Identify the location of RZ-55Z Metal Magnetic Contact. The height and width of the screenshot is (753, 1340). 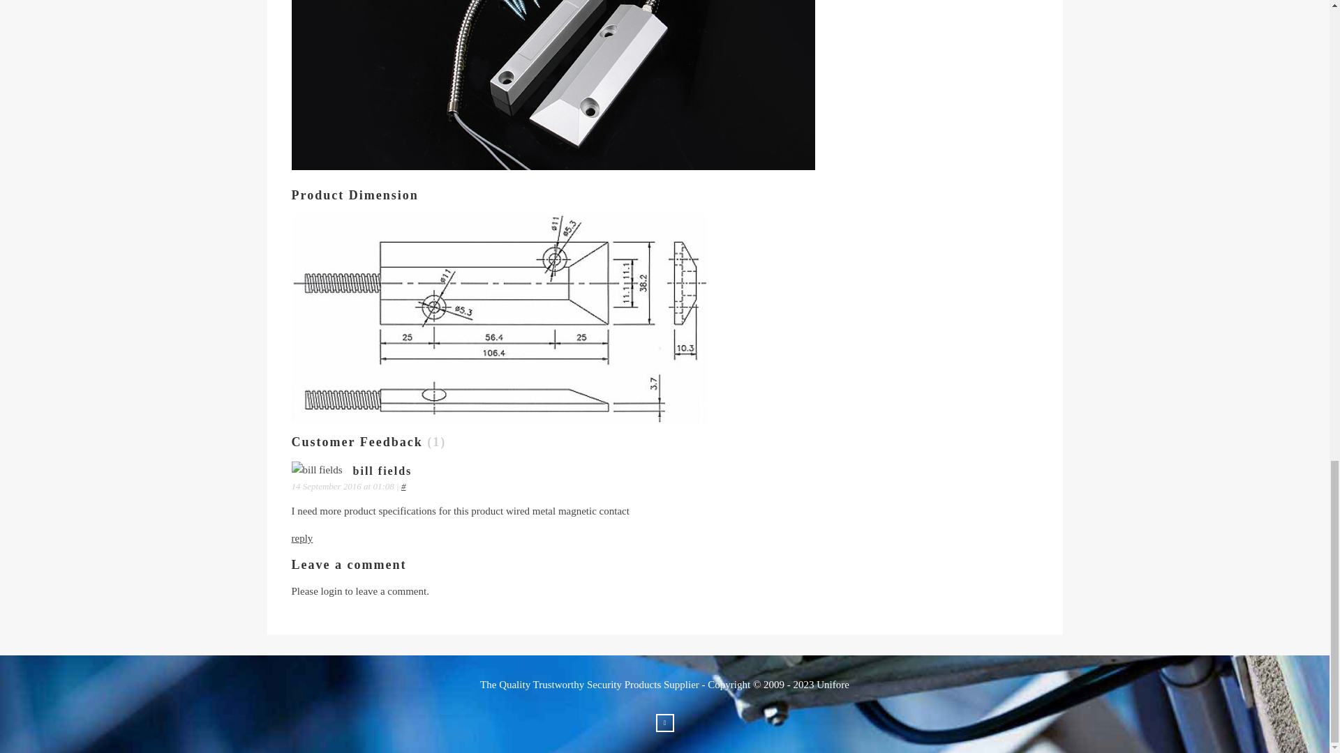
(554, 85).